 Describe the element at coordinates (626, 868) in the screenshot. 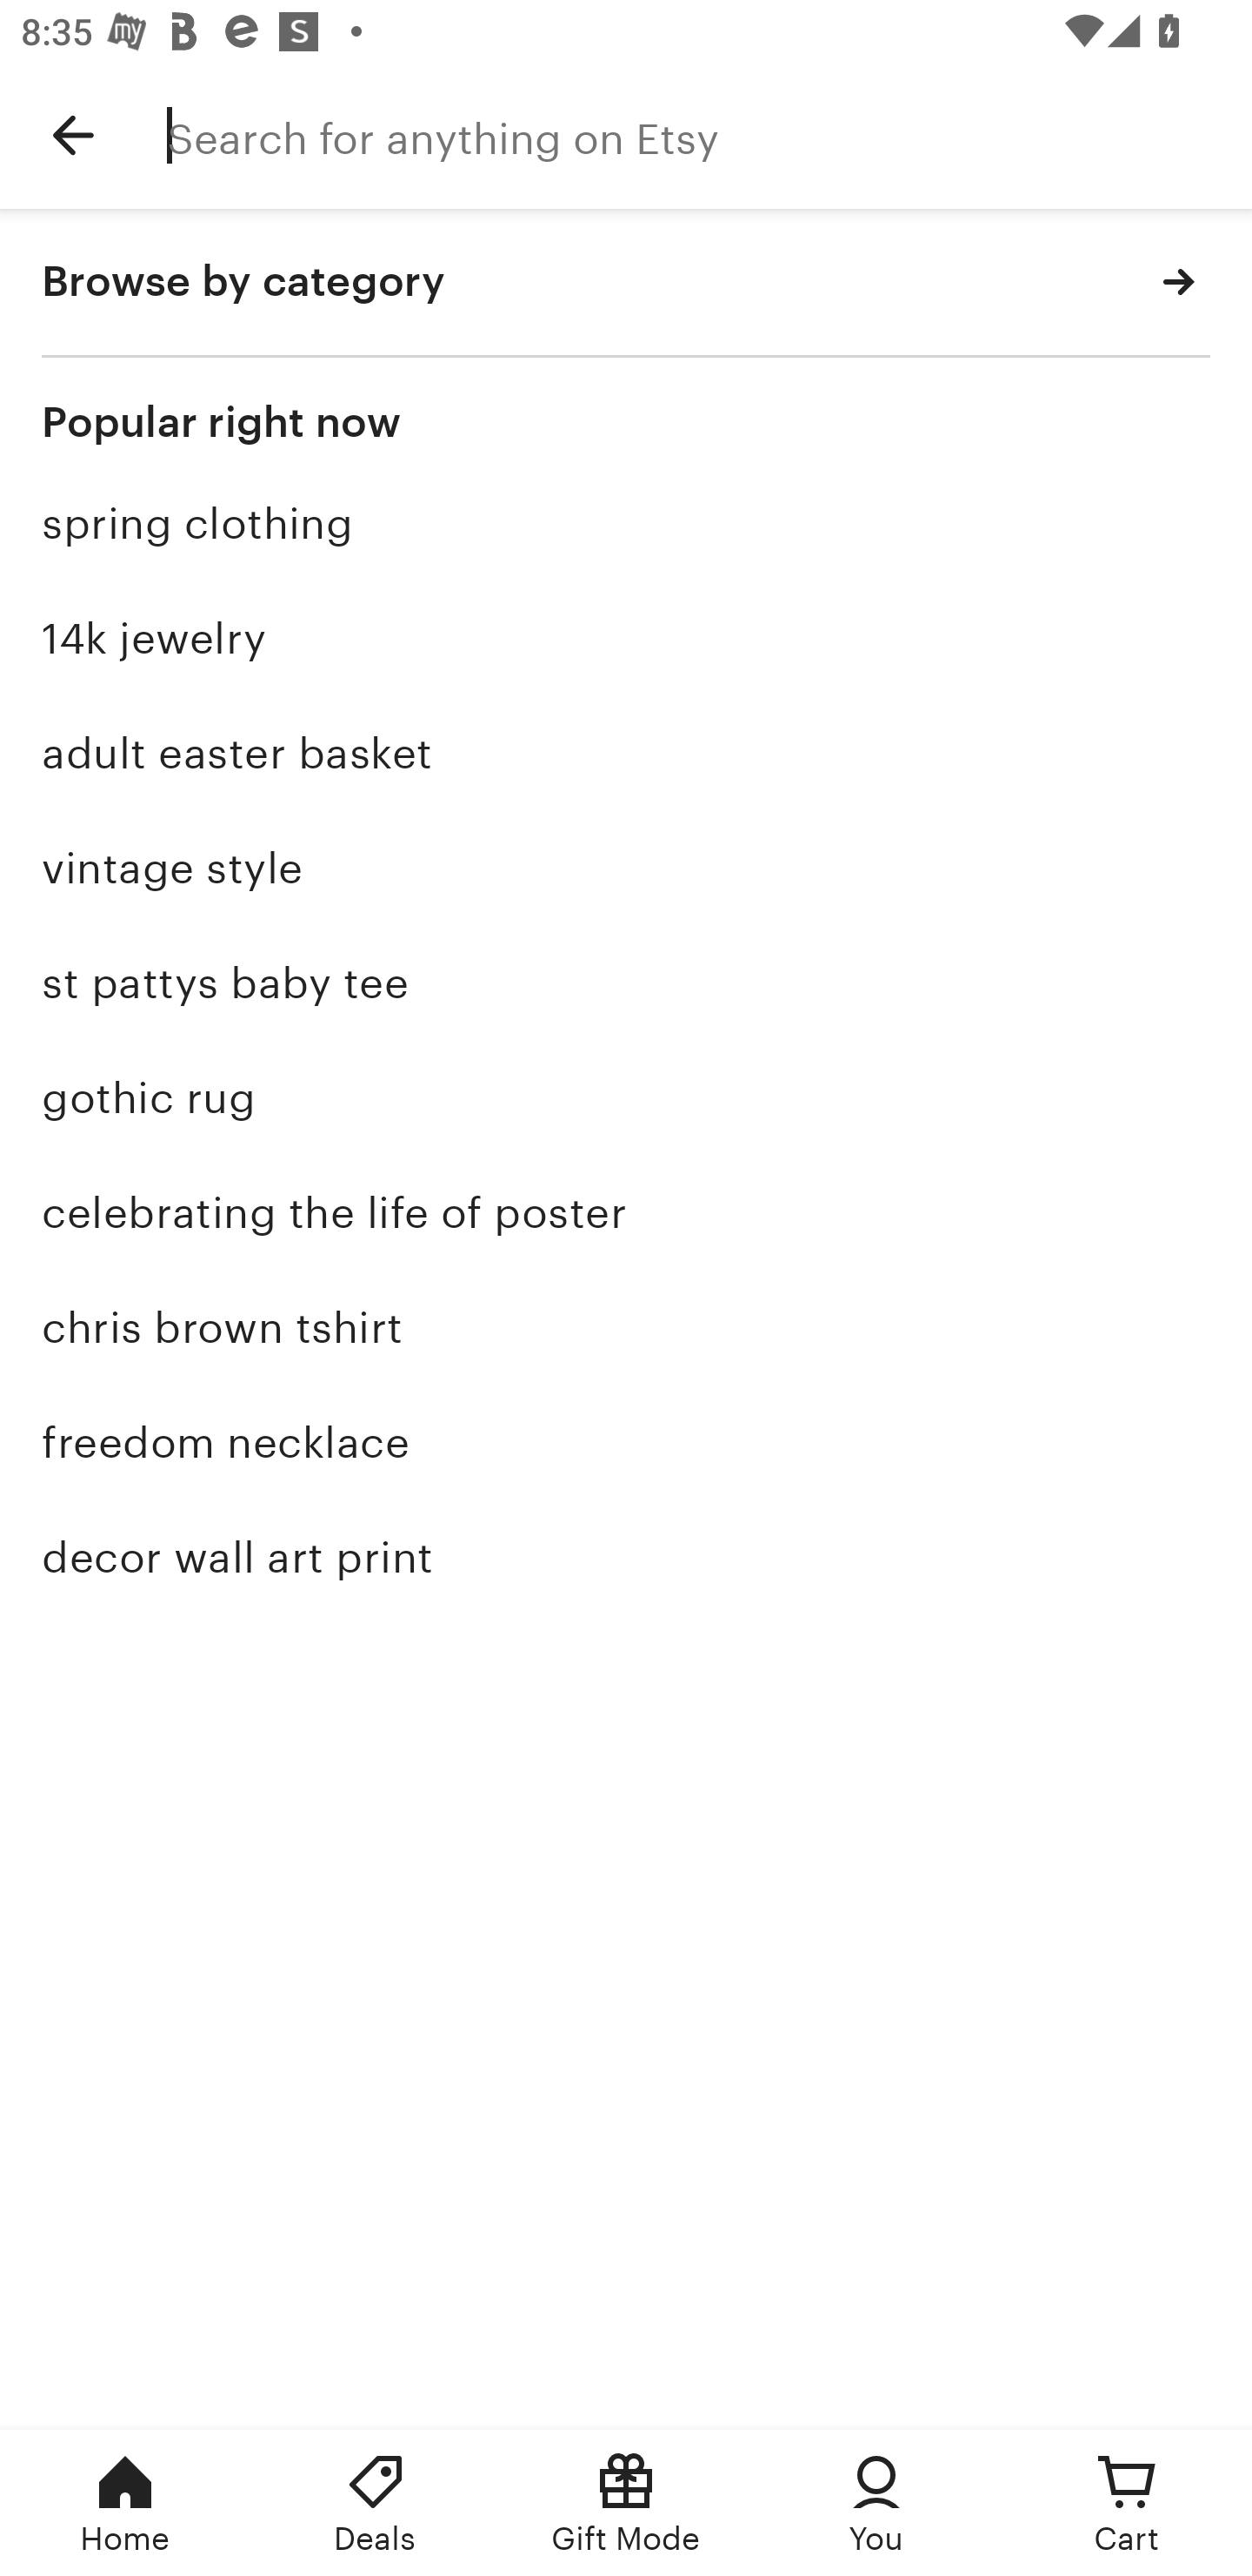

I see `vintage style` at that location.